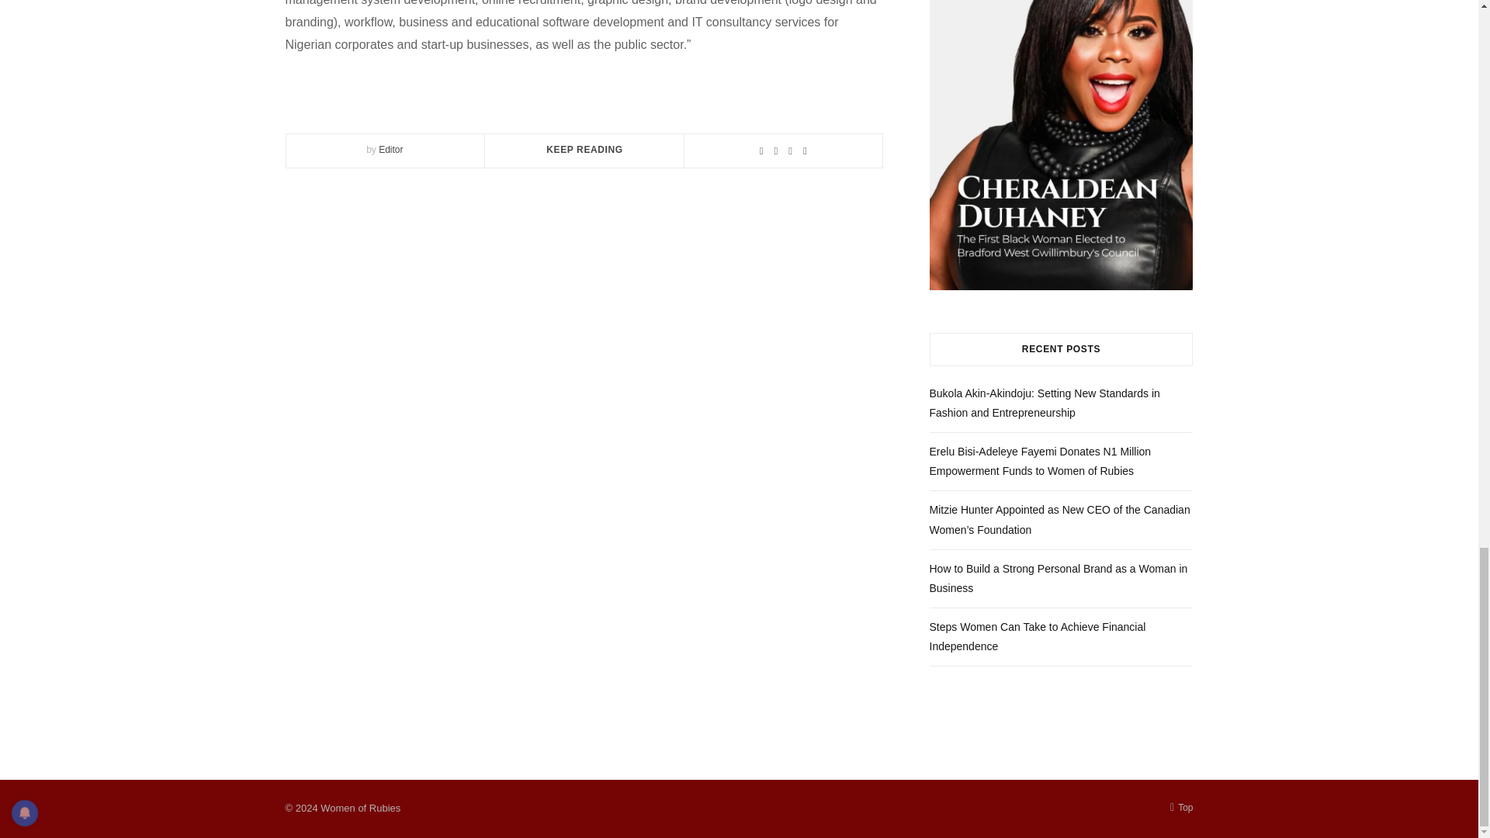  Describe the element at coordinates (1059, 577) in the screenshot. I see `How to Build a Strong Personal Brand as a Woman in Business` at that location.